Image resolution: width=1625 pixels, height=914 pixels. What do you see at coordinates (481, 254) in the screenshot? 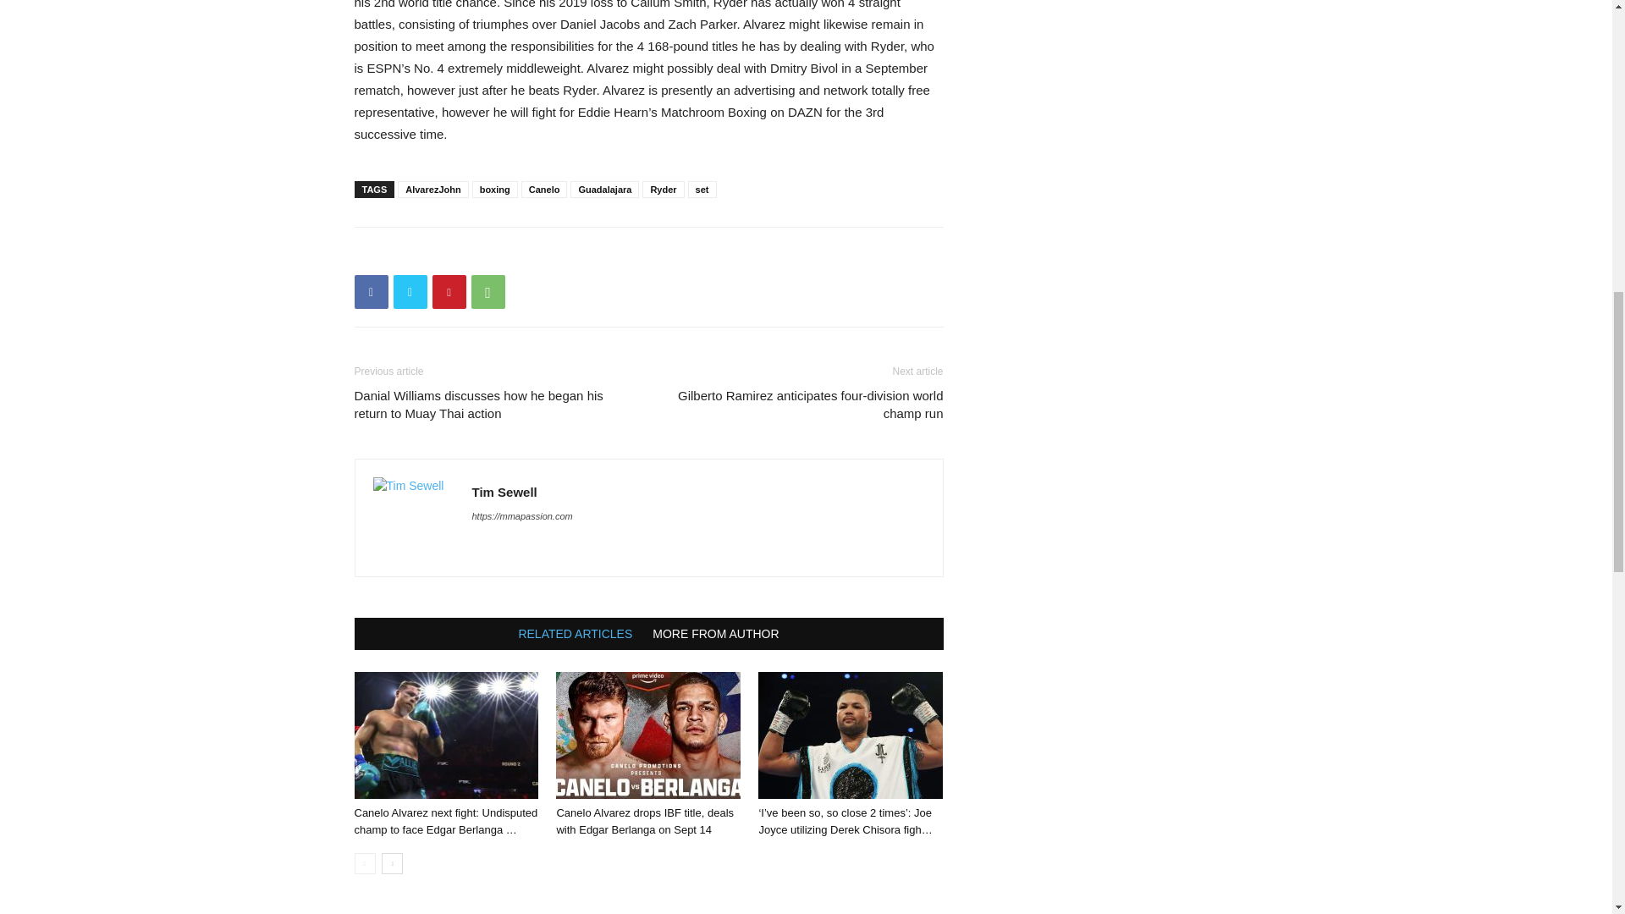
I see `bottomFacebookLike` at bounding box center [481, 254].